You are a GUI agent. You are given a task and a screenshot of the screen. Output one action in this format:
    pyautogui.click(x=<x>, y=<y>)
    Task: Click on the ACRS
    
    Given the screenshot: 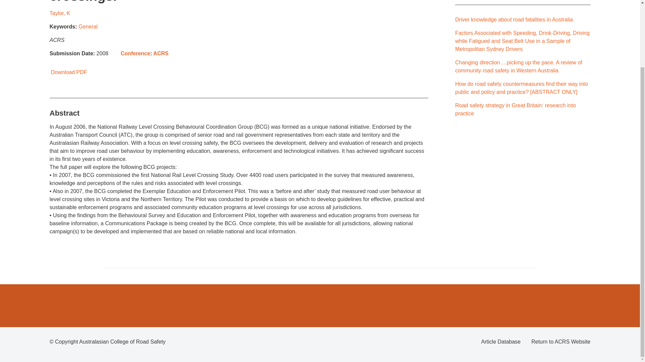 What is the action you would take?
    pyautogui.click(x=161, y=54)
    